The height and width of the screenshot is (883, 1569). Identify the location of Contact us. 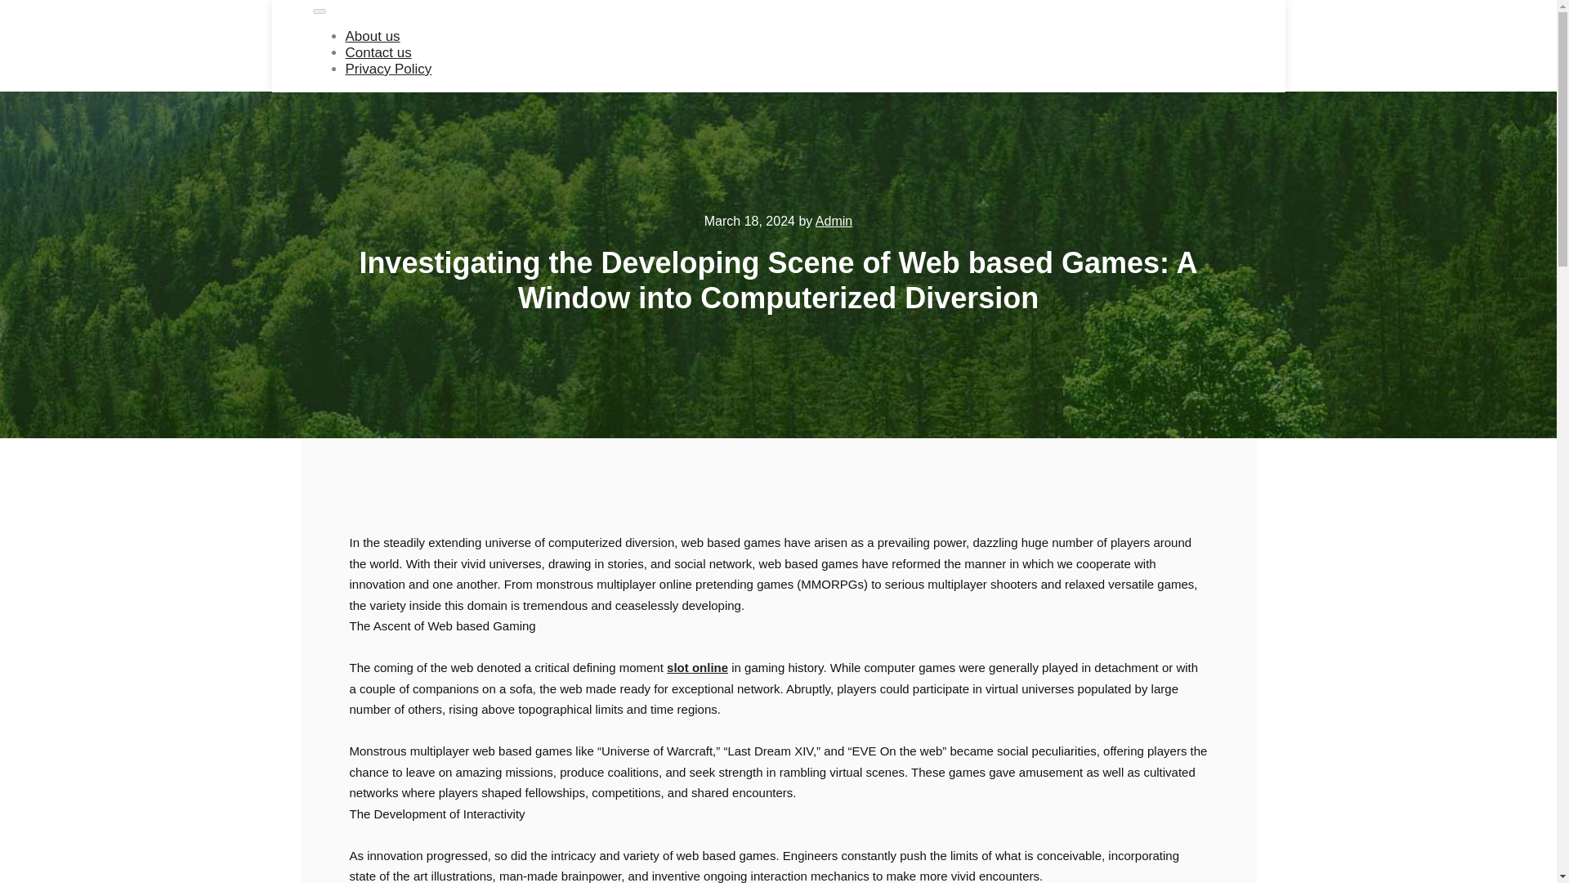
(378, 52).